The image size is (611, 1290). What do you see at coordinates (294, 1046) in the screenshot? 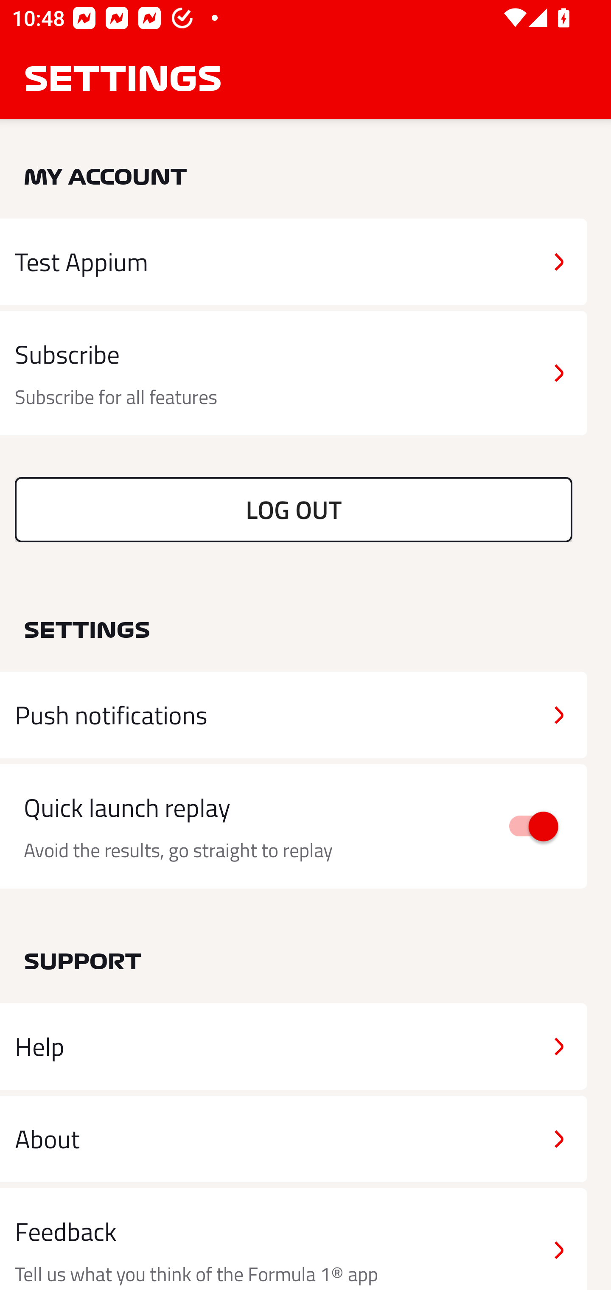
I see `Help` at bounding box center [294, 1046].